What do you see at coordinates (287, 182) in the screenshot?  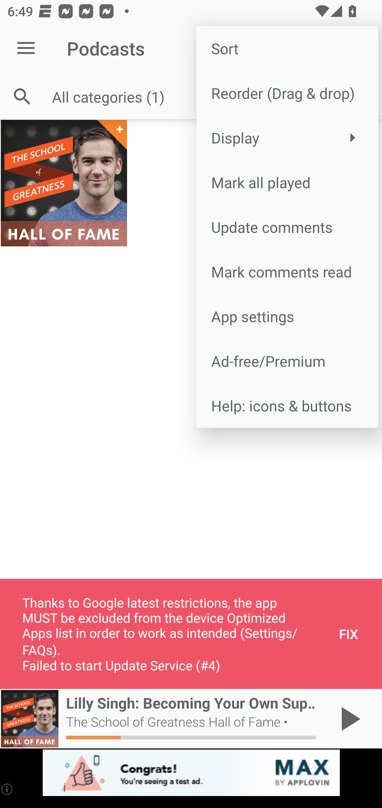 I see `Mark all played` at bounding box center [287, 182].